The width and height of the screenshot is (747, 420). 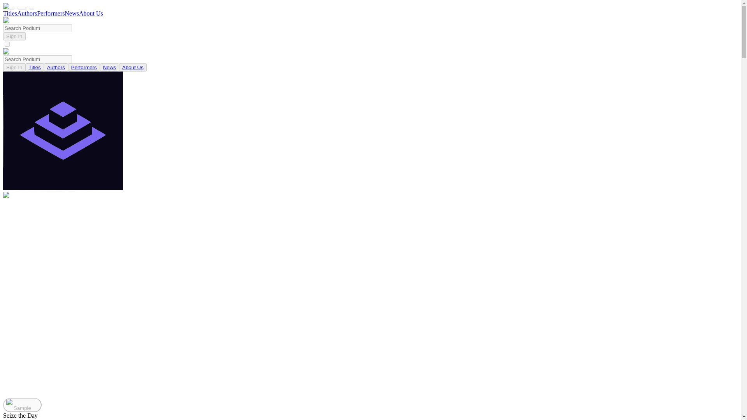 What do you see at coordinates (14, 67) in the screenshot?
I see `Sign In` at bounding box center [14, 67].